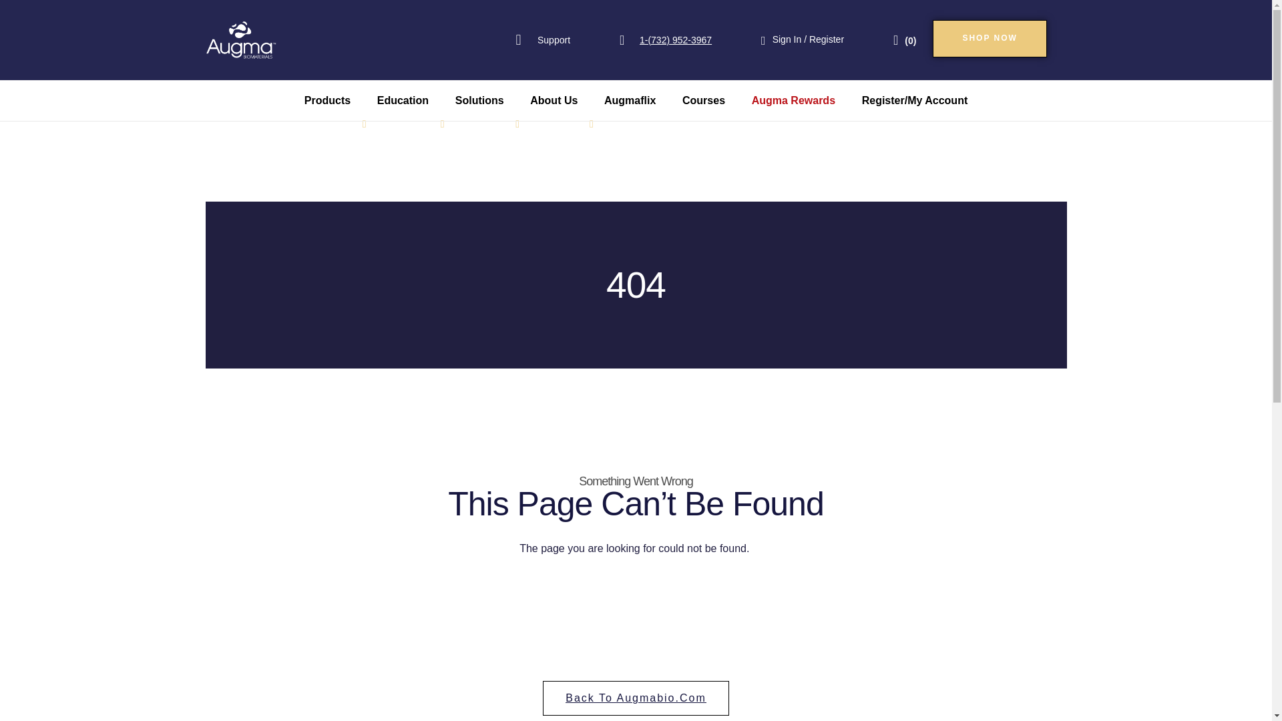 The width and height of the screenshot is (1282, 721). Describe the element at coordinates (403, 100) in the screenshot. I see `Education` at that location.